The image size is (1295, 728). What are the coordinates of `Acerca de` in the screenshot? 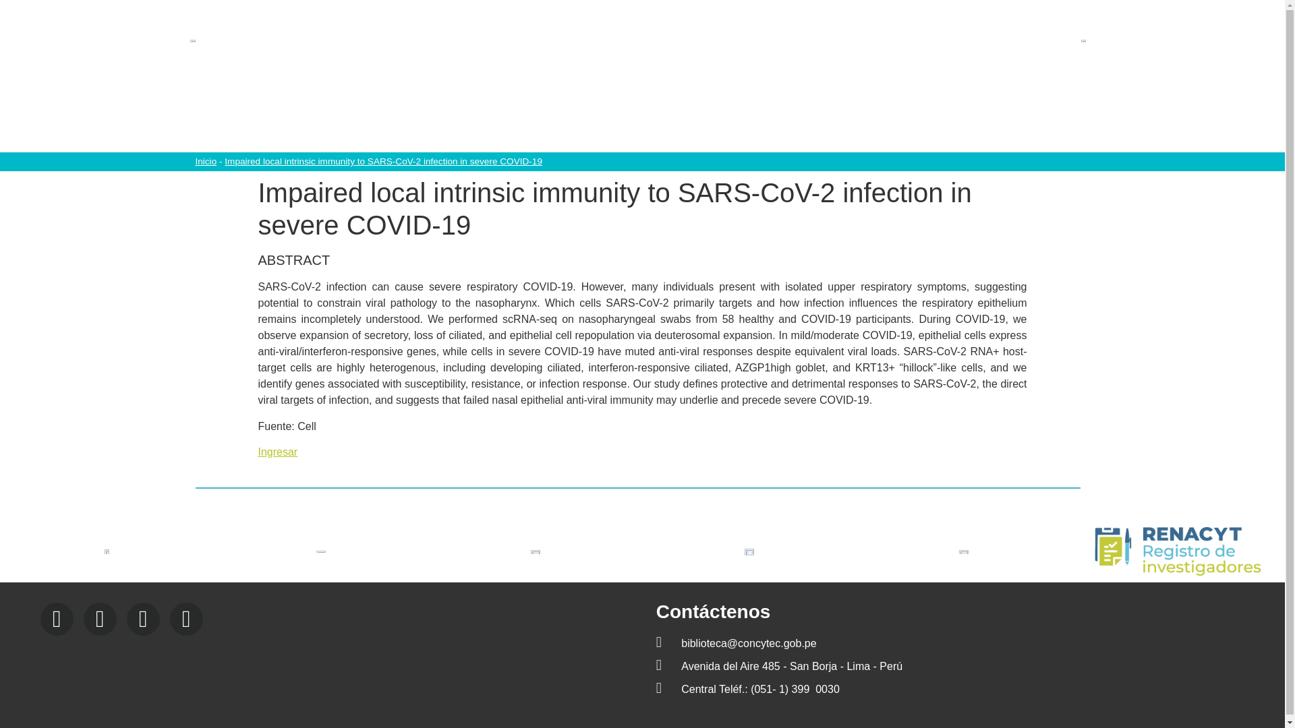 It's located at (473, 116).